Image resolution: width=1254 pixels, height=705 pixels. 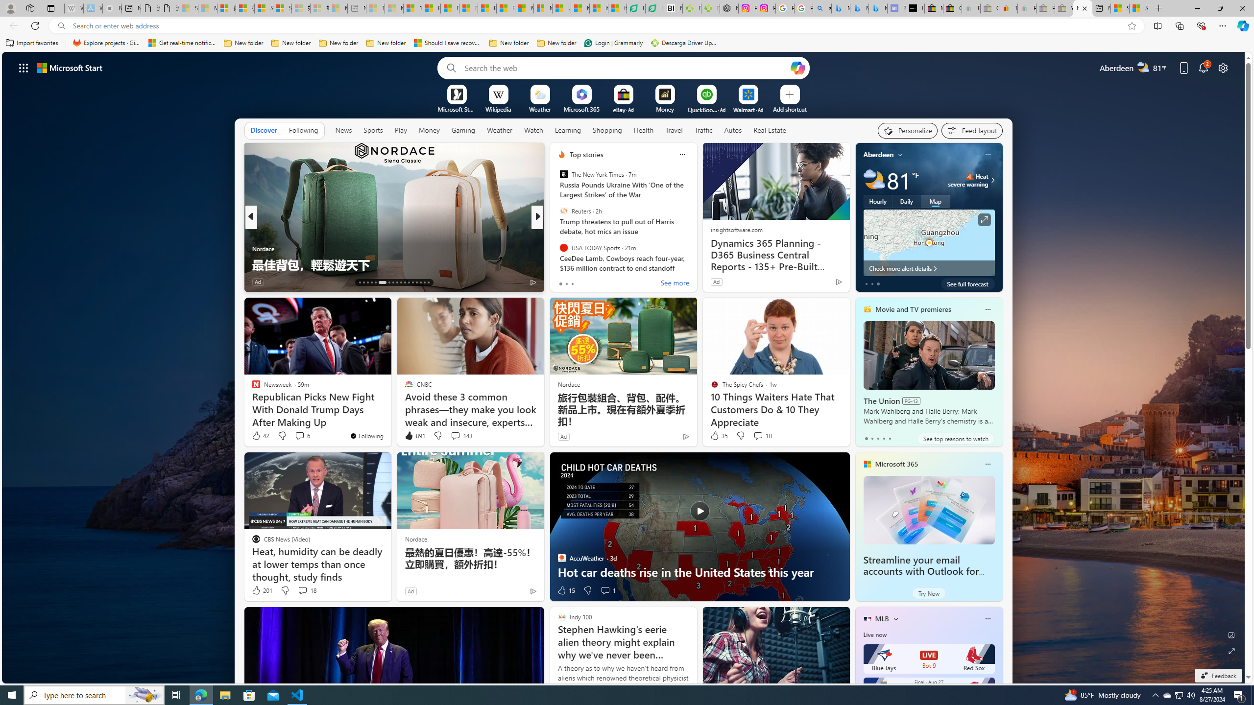 I want to click on Business Insider, so click(x=557, y=233).